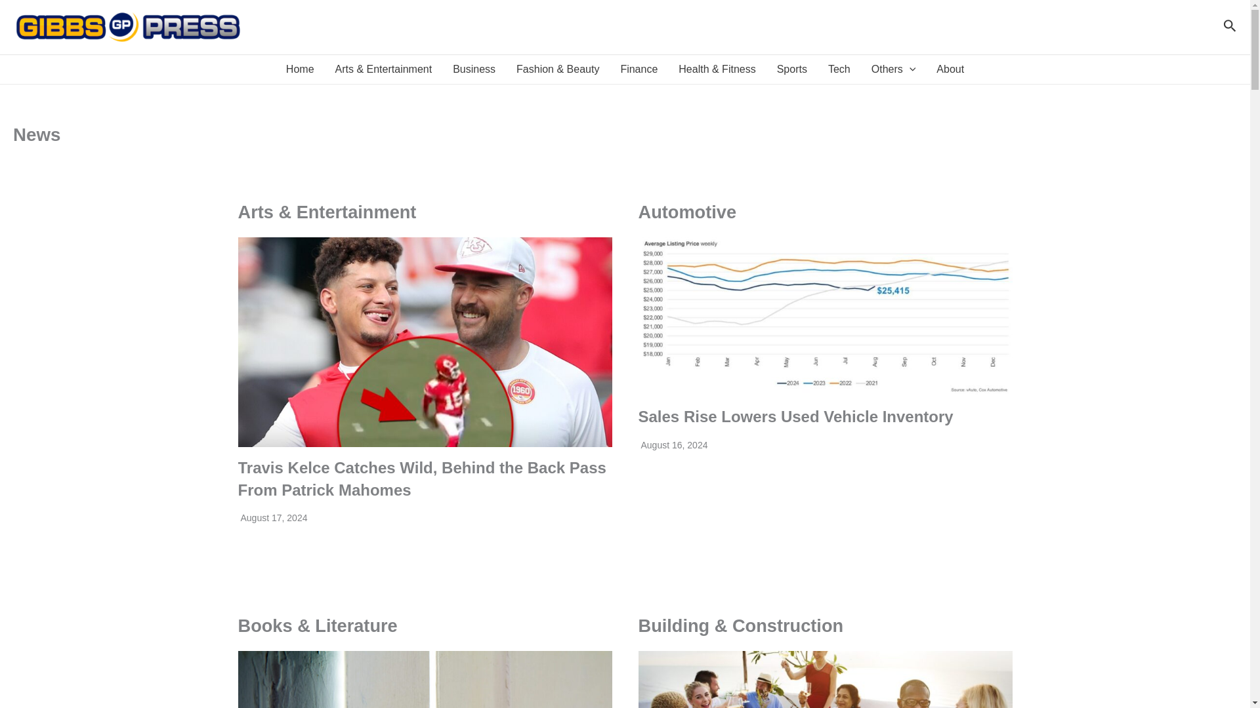 This screenshot has width=1260, height=708. What do you see at coordinates (839, 69) in the screenshot?
I see `Tech` at bounding box center [839, 69].